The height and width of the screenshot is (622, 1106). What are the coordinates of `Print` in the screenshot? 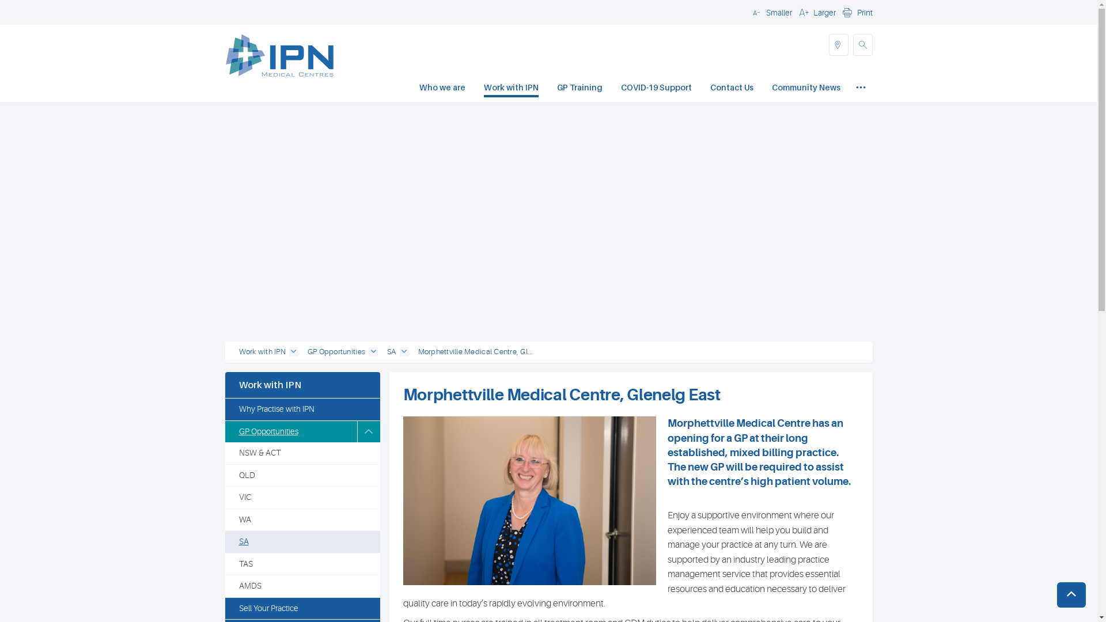 It's located at (856, 12).